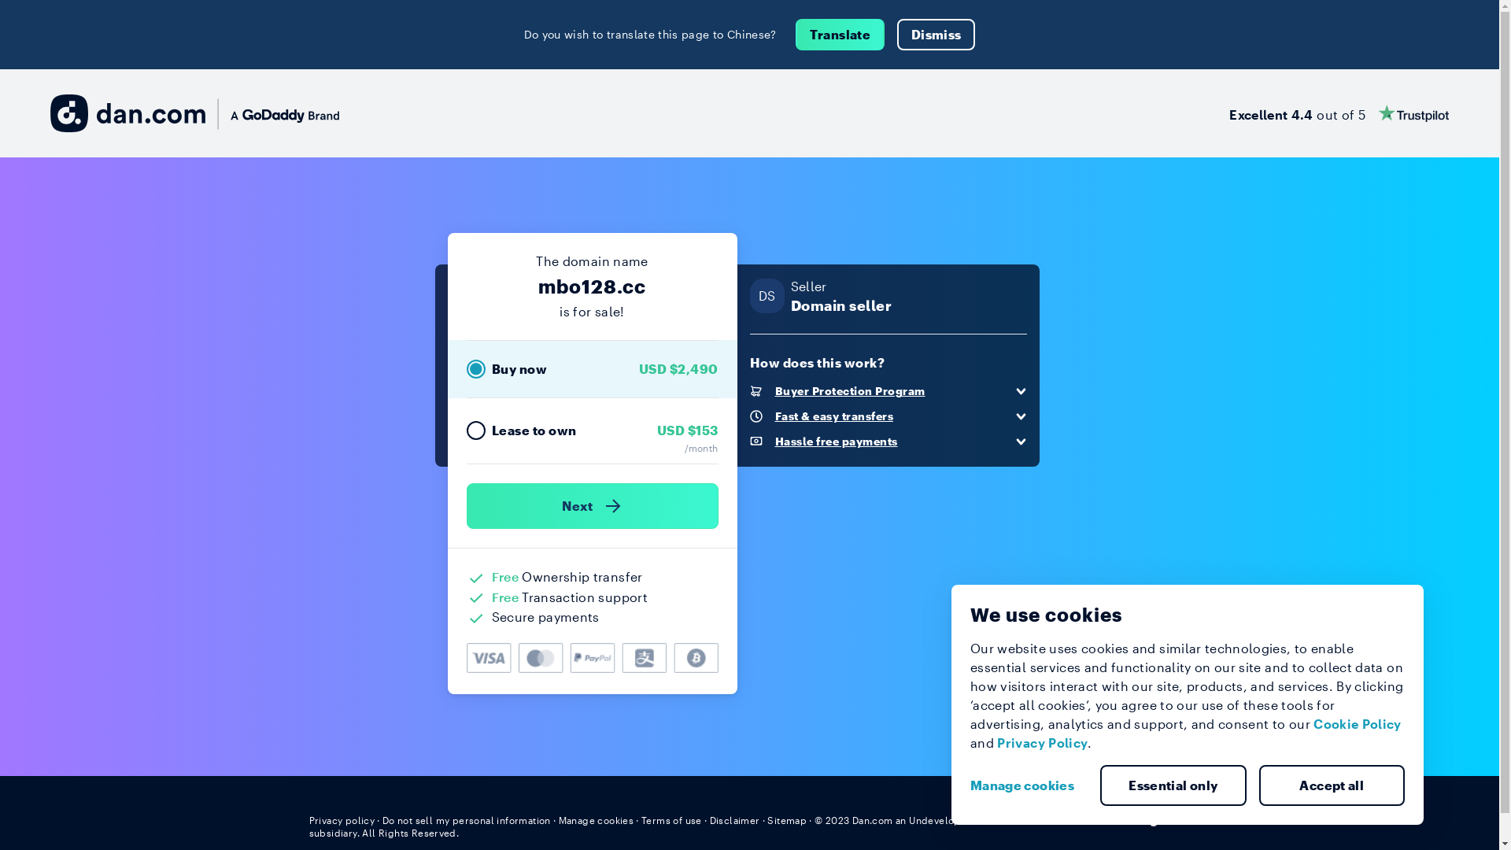 Image resolution: width=1511 pixels, height=850 pixels. Describe the element at coordinates (937, 35) in the screenshot. I see `Dismiss` at that location.